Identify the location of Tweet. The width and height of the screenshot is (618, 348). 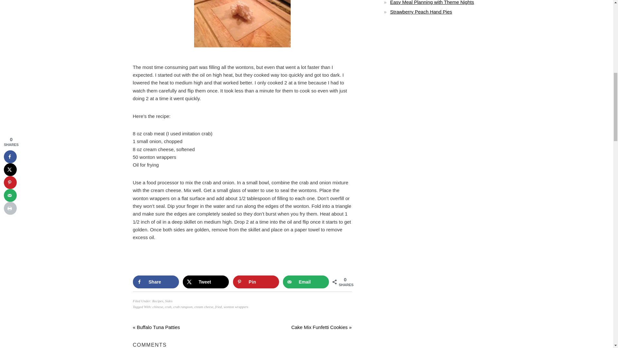
(206, 282).